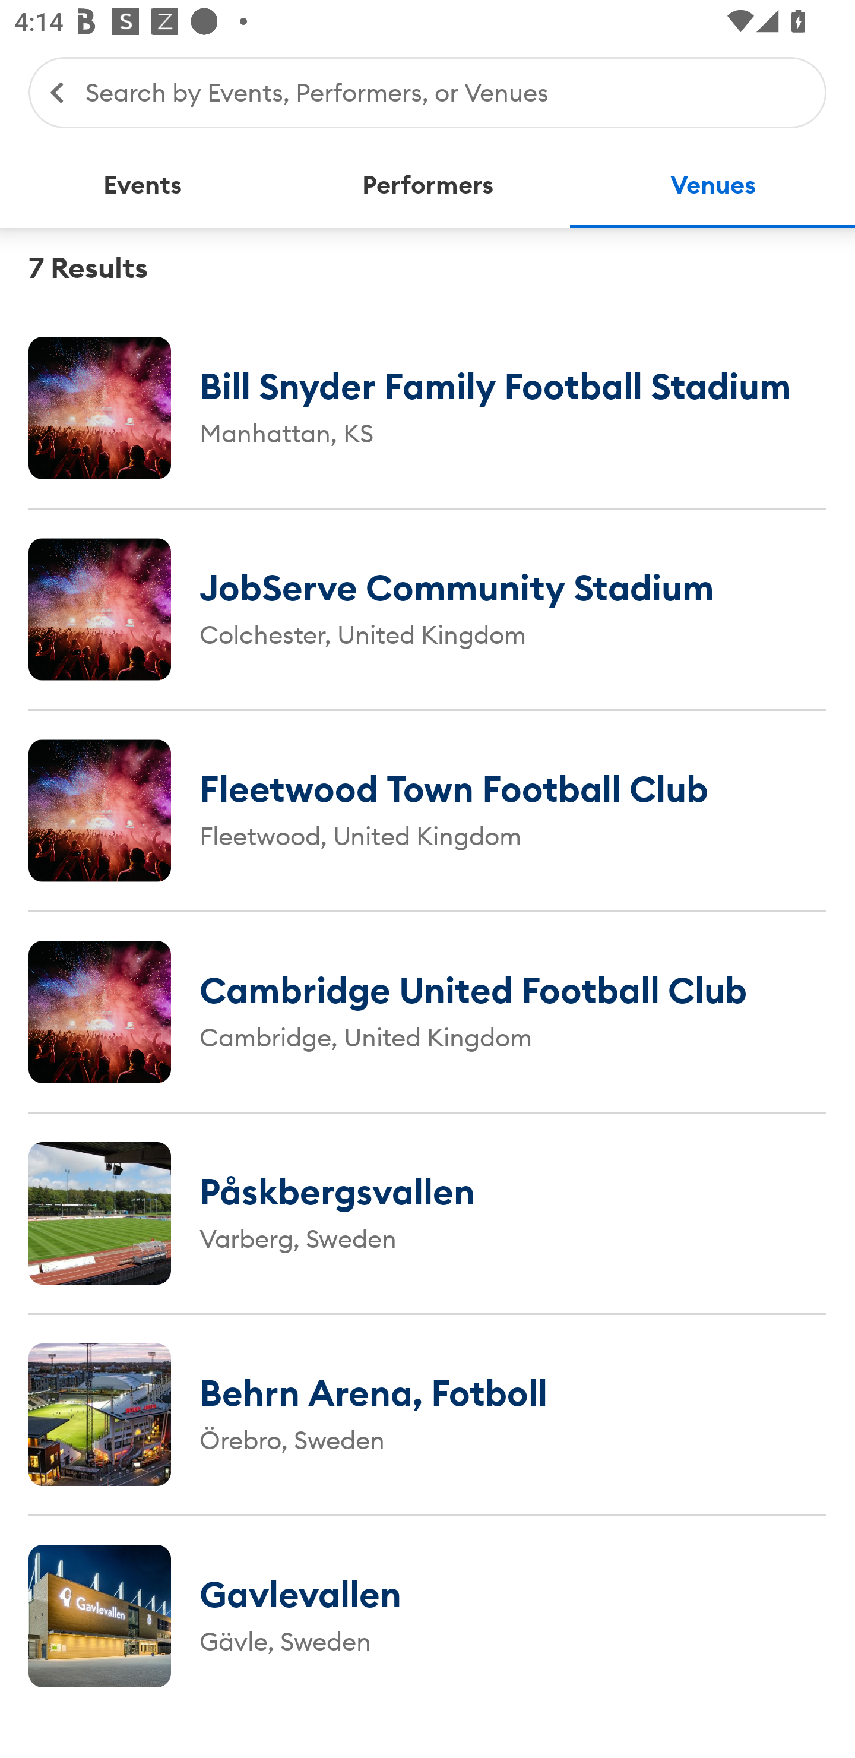 The image size is (855, 1758). What do you see at coordinates (427, 185) in the screenshot?
I see `Performers` at bounding box center [427, 185].